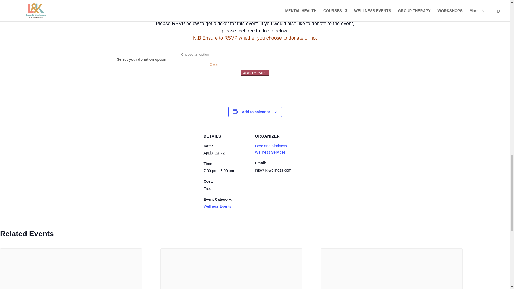 The image size is (514, 289). I want to click on Love and Kindness Wellness Services, so click(271, 149).